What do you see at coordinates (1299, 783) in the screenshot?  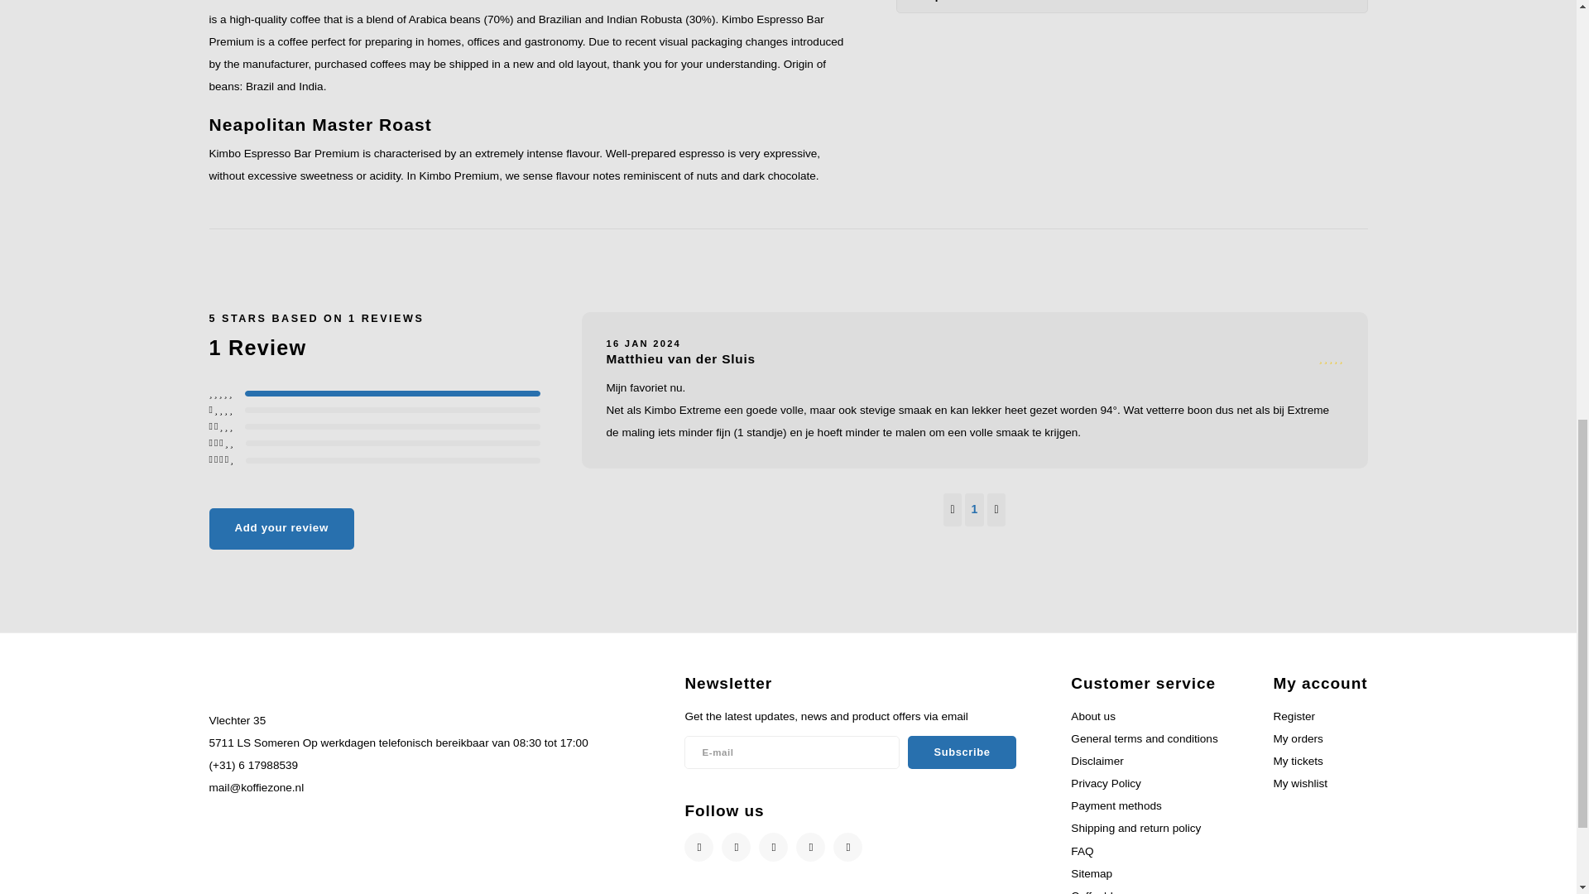 I see `My wishlist` at bounding box center [1299, 783].